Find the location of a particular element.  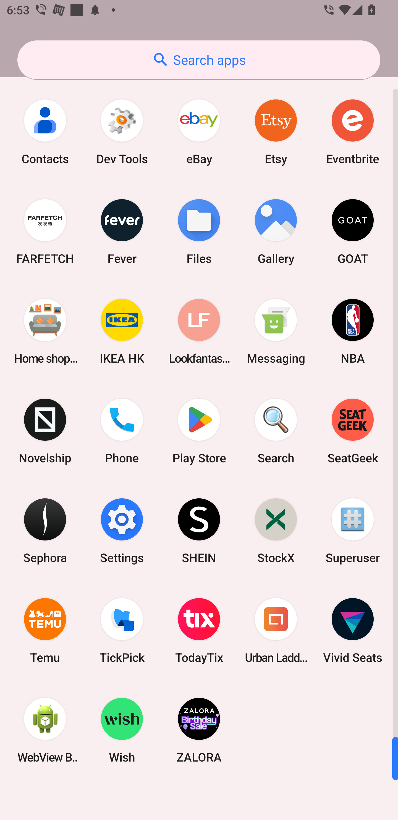

Etsy is located at coordinates (276, 132).